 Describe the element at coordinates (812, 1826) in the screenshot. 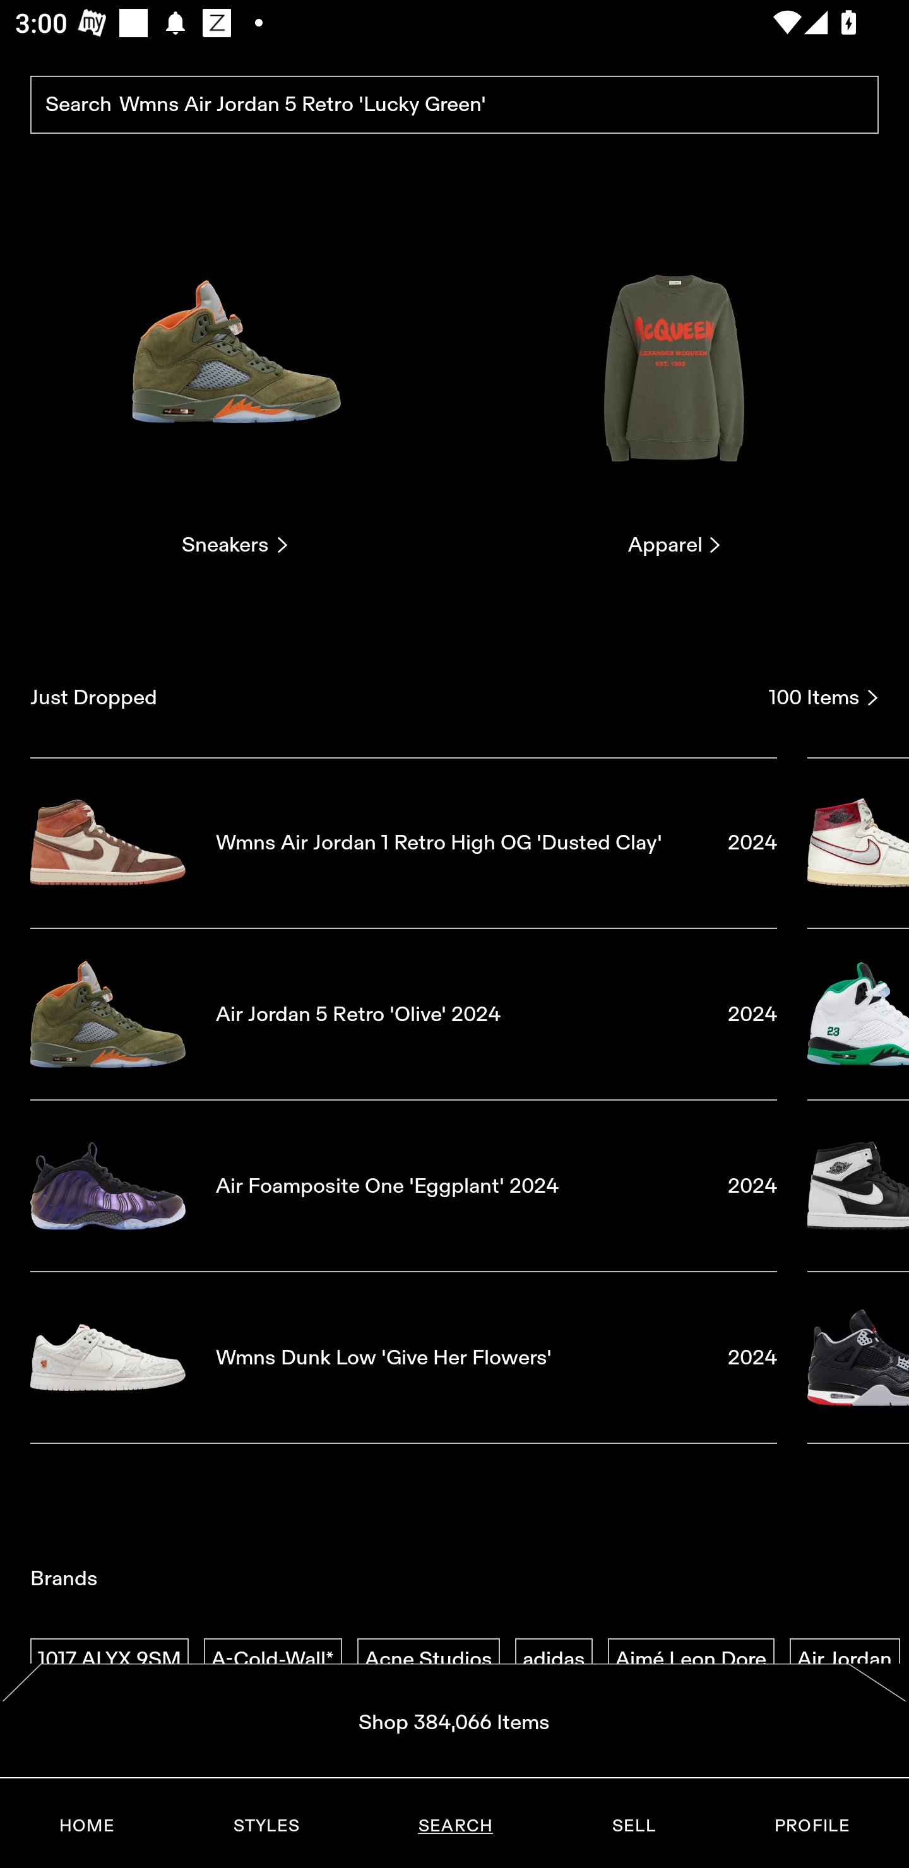

I see `PROFILE` at that location.